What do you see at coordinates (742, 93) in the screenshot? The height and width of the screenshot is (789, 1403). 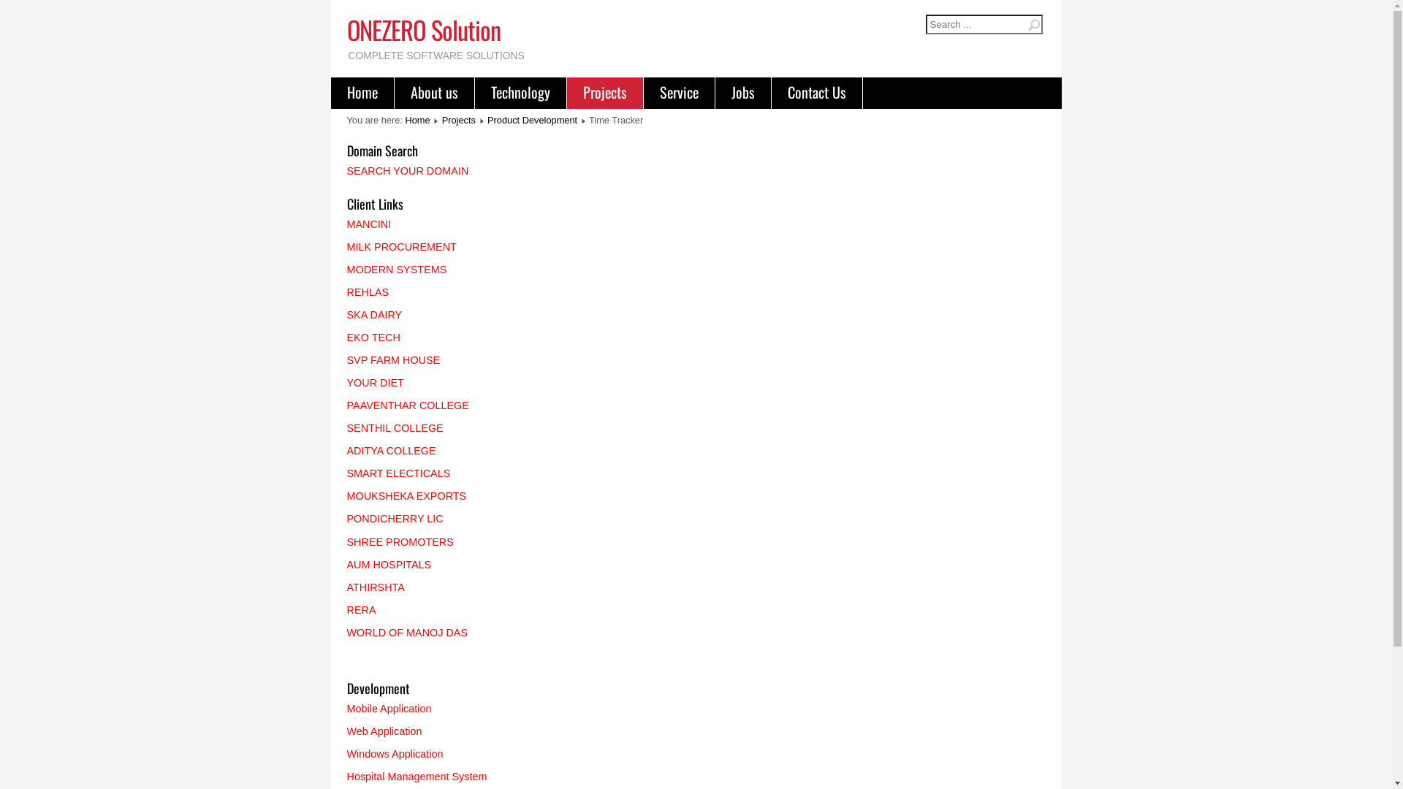 I see `Jobs` at bounding box center [742, 93].